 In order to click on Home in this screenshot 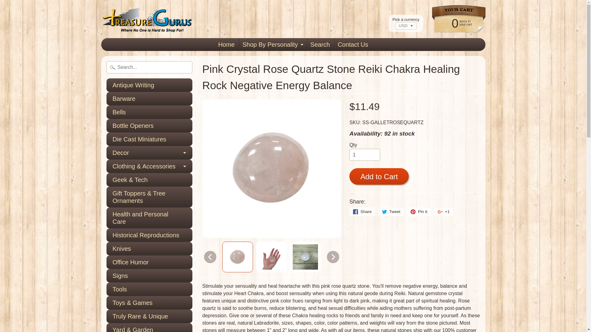, I will do `click(226, 45)`.